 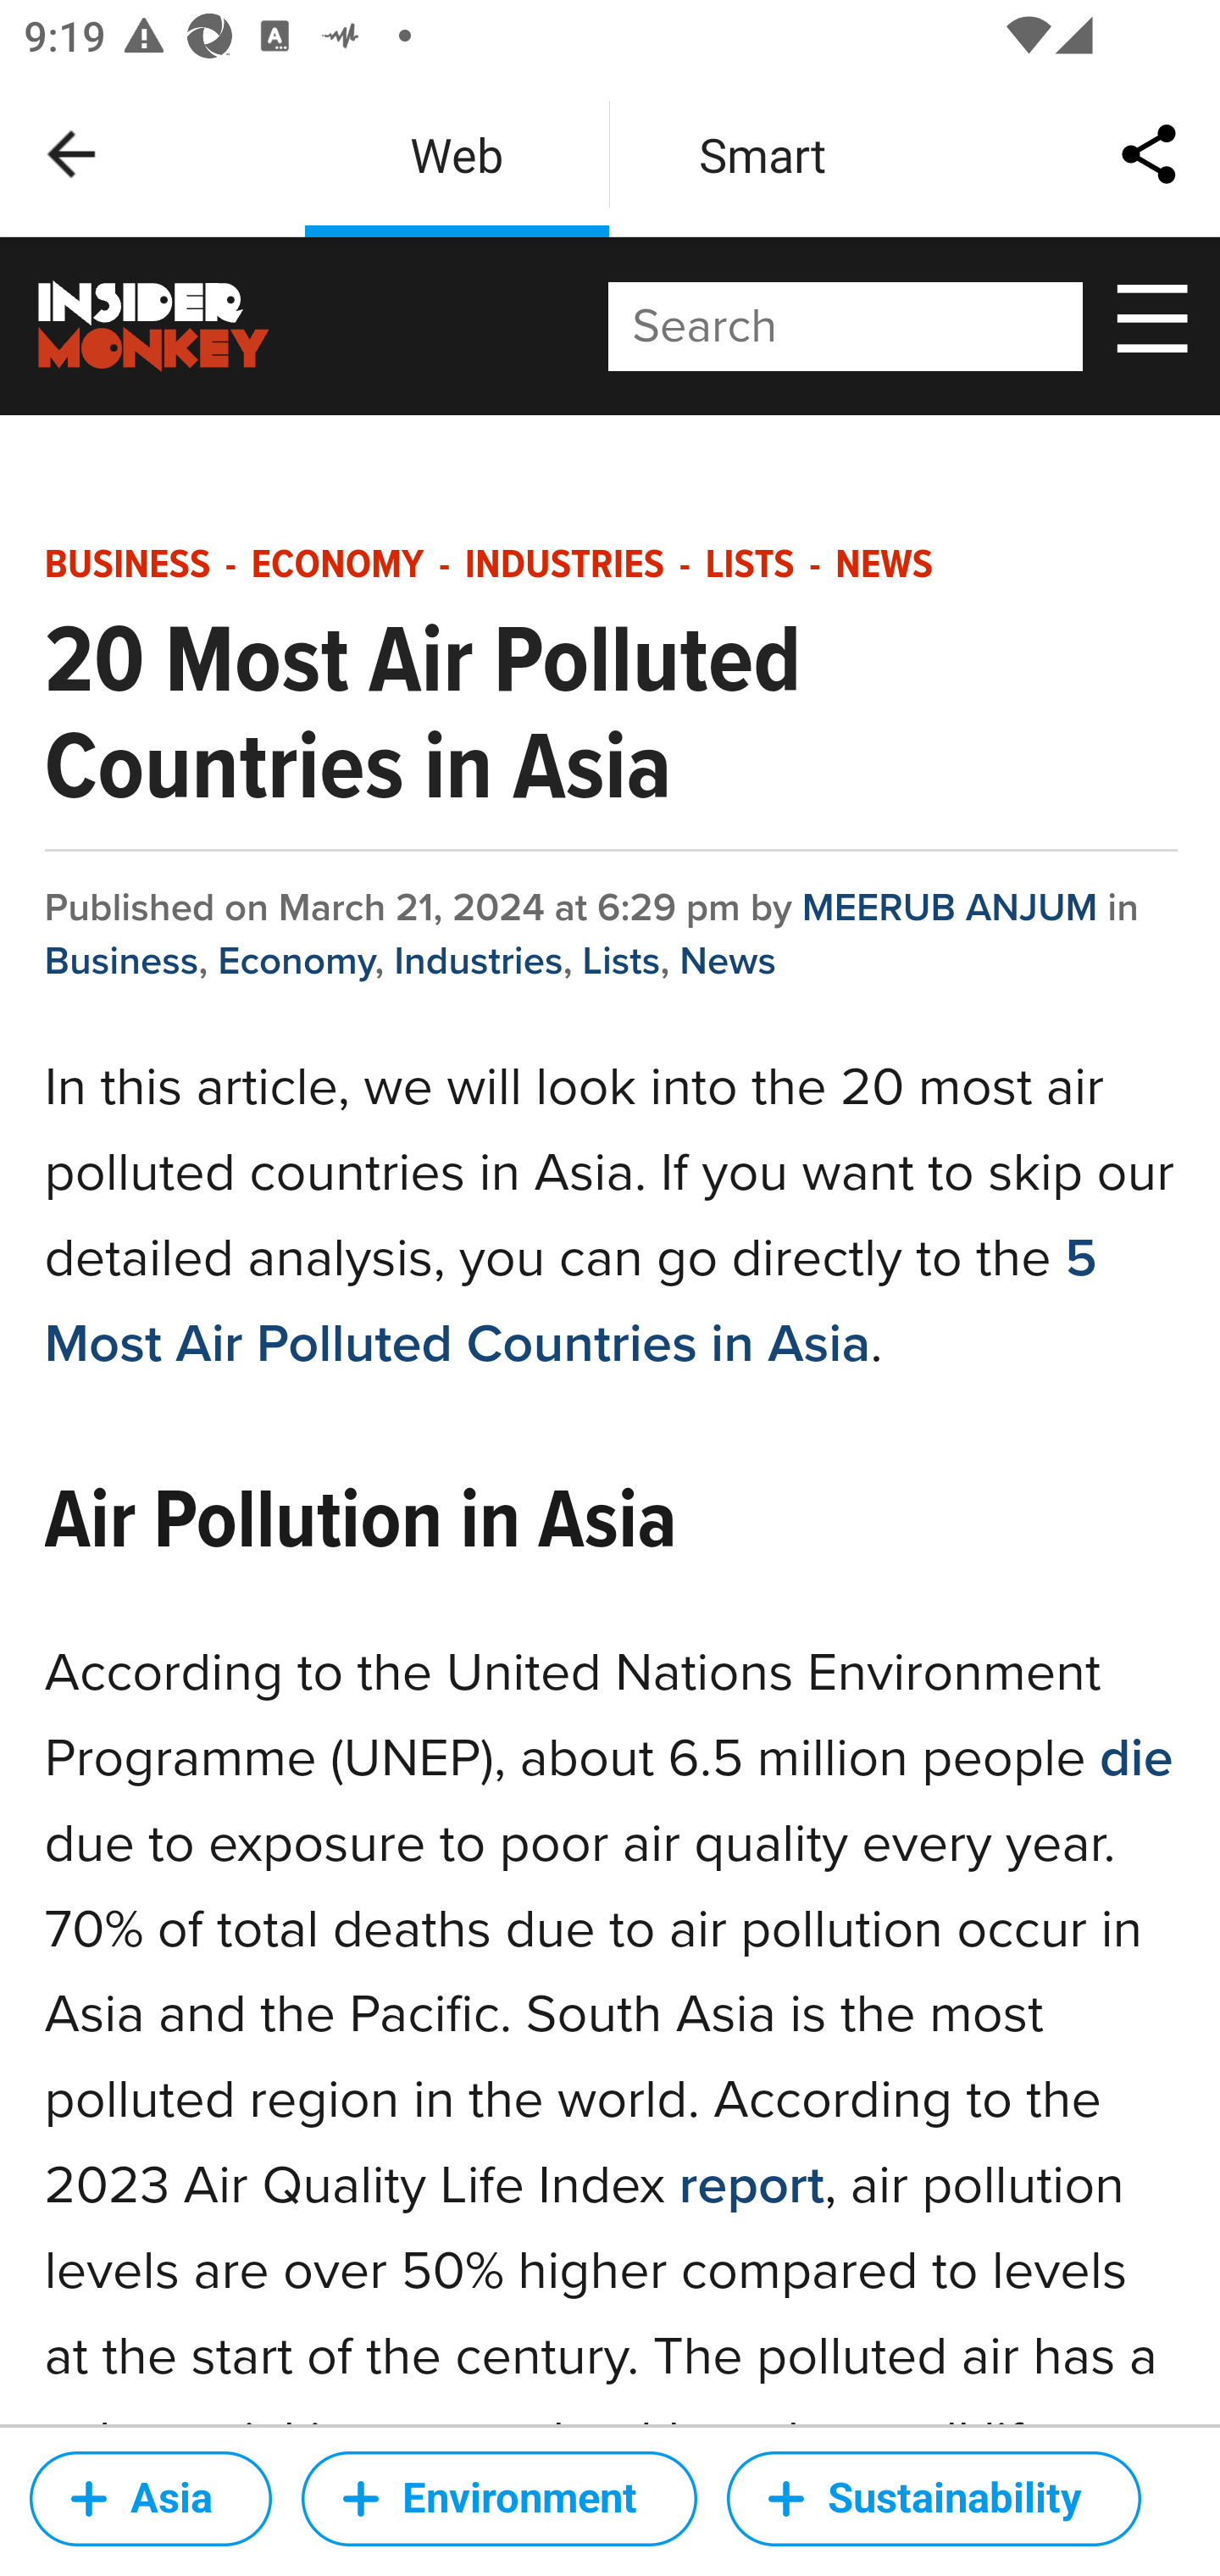 I want to click on Smart, so click(x=762, y=154).